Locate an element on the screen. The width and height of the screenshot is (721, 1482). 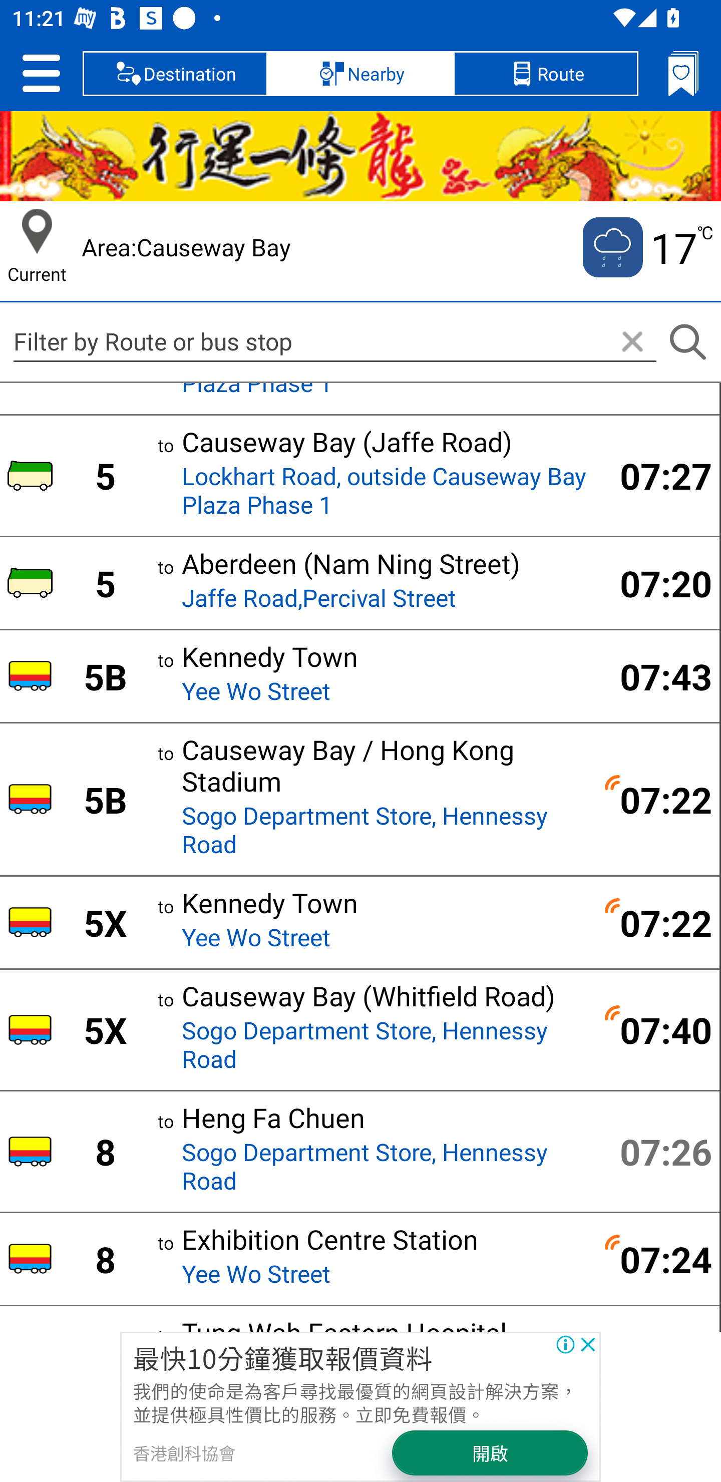
Lunar New Year 2024 is located at coordinates (360, 156).